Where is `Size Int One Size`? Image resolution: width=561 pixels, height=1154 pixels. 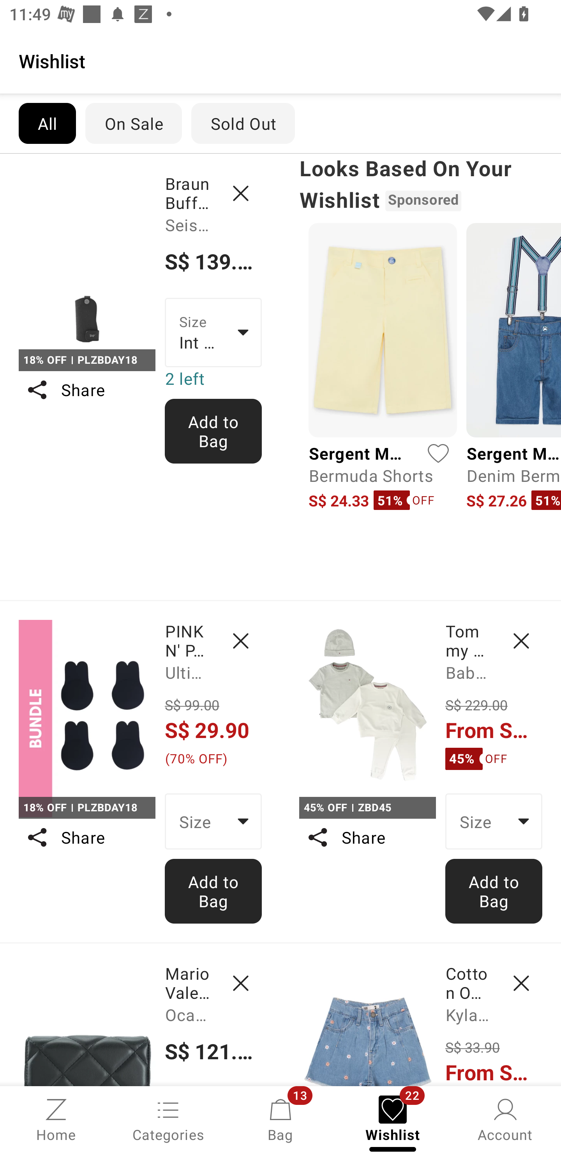 Size Int One Size is located at coordinates (213, 332).